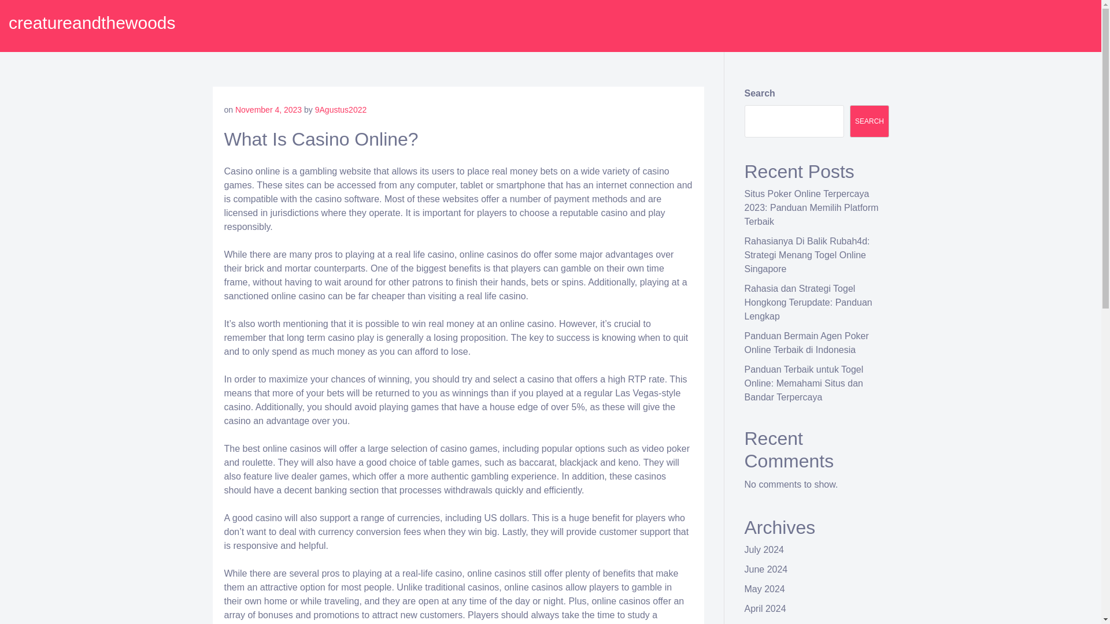 The height and width of the screenshot is (624, 1110). What do you see at coordinates (765, 608) in the screenshot?
I see `April 2024` at bounding box center [765, 608].